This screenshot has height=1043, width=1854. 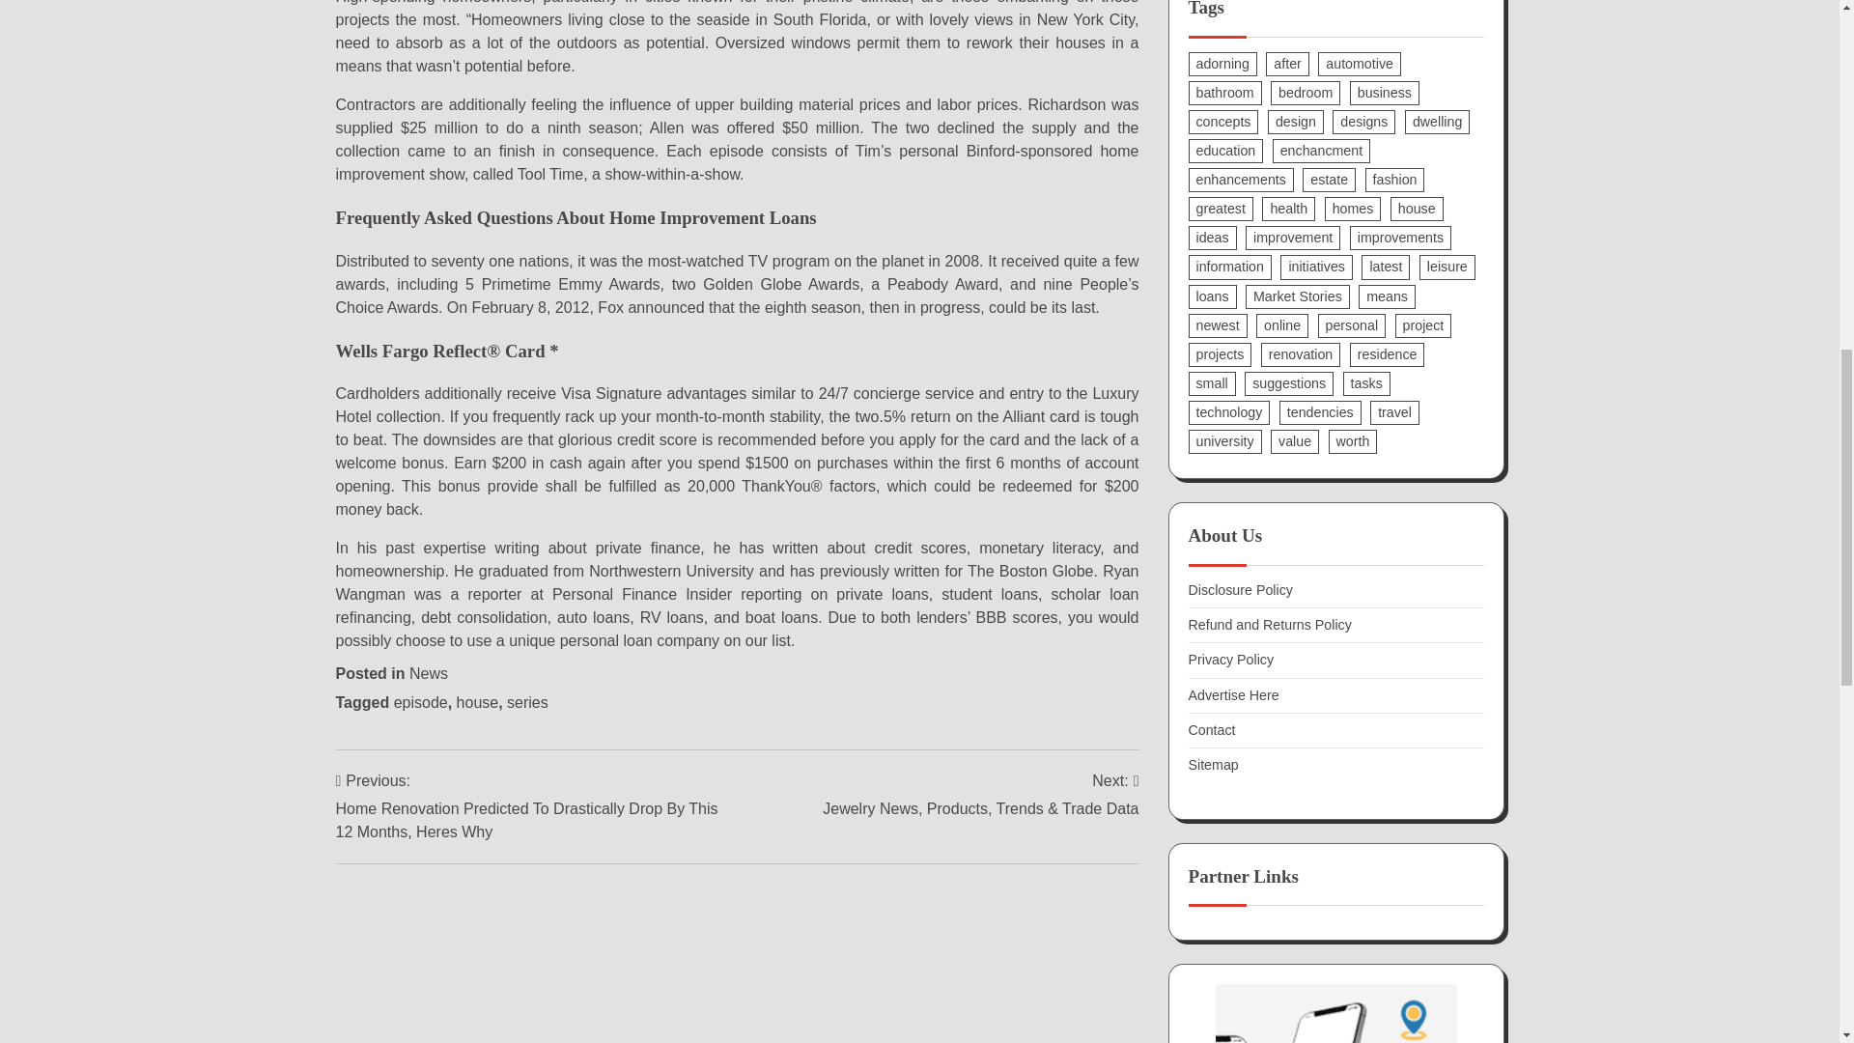 I want to click on bathroom, so click(x=1224, y=93).